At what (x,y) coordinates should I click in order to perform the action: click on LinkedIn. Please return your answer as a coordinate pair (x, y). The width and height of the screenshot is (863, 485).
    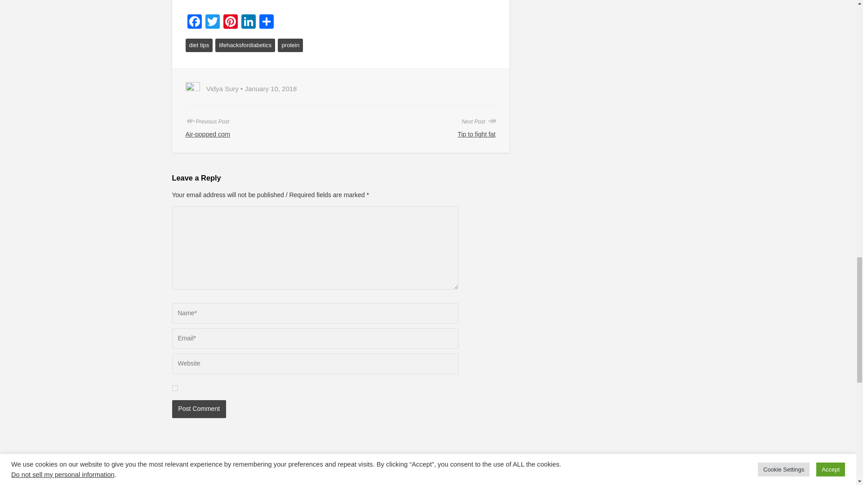
    Looking at the image, I should click on (248, 22).